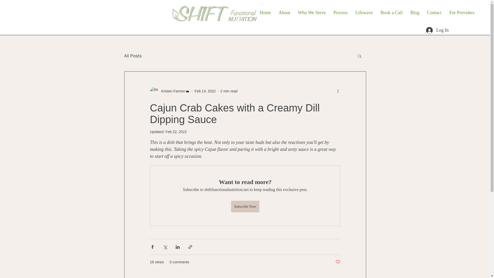 The height and width of the screenshot is (278, 494). I want to click on Home, so click(265, 12).